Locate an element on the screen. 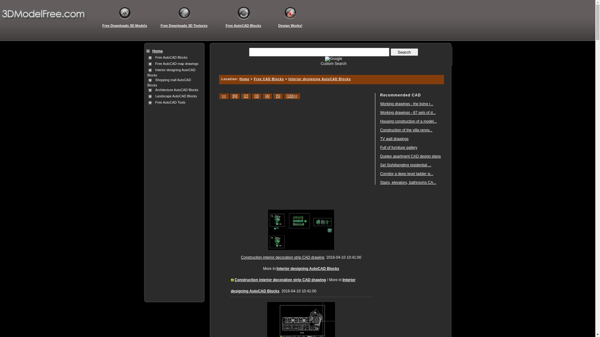 Image resolution: width=600 pixels, height=337 pixels. Set Sishiliangting residential ... is located at coordinates (406, 165).